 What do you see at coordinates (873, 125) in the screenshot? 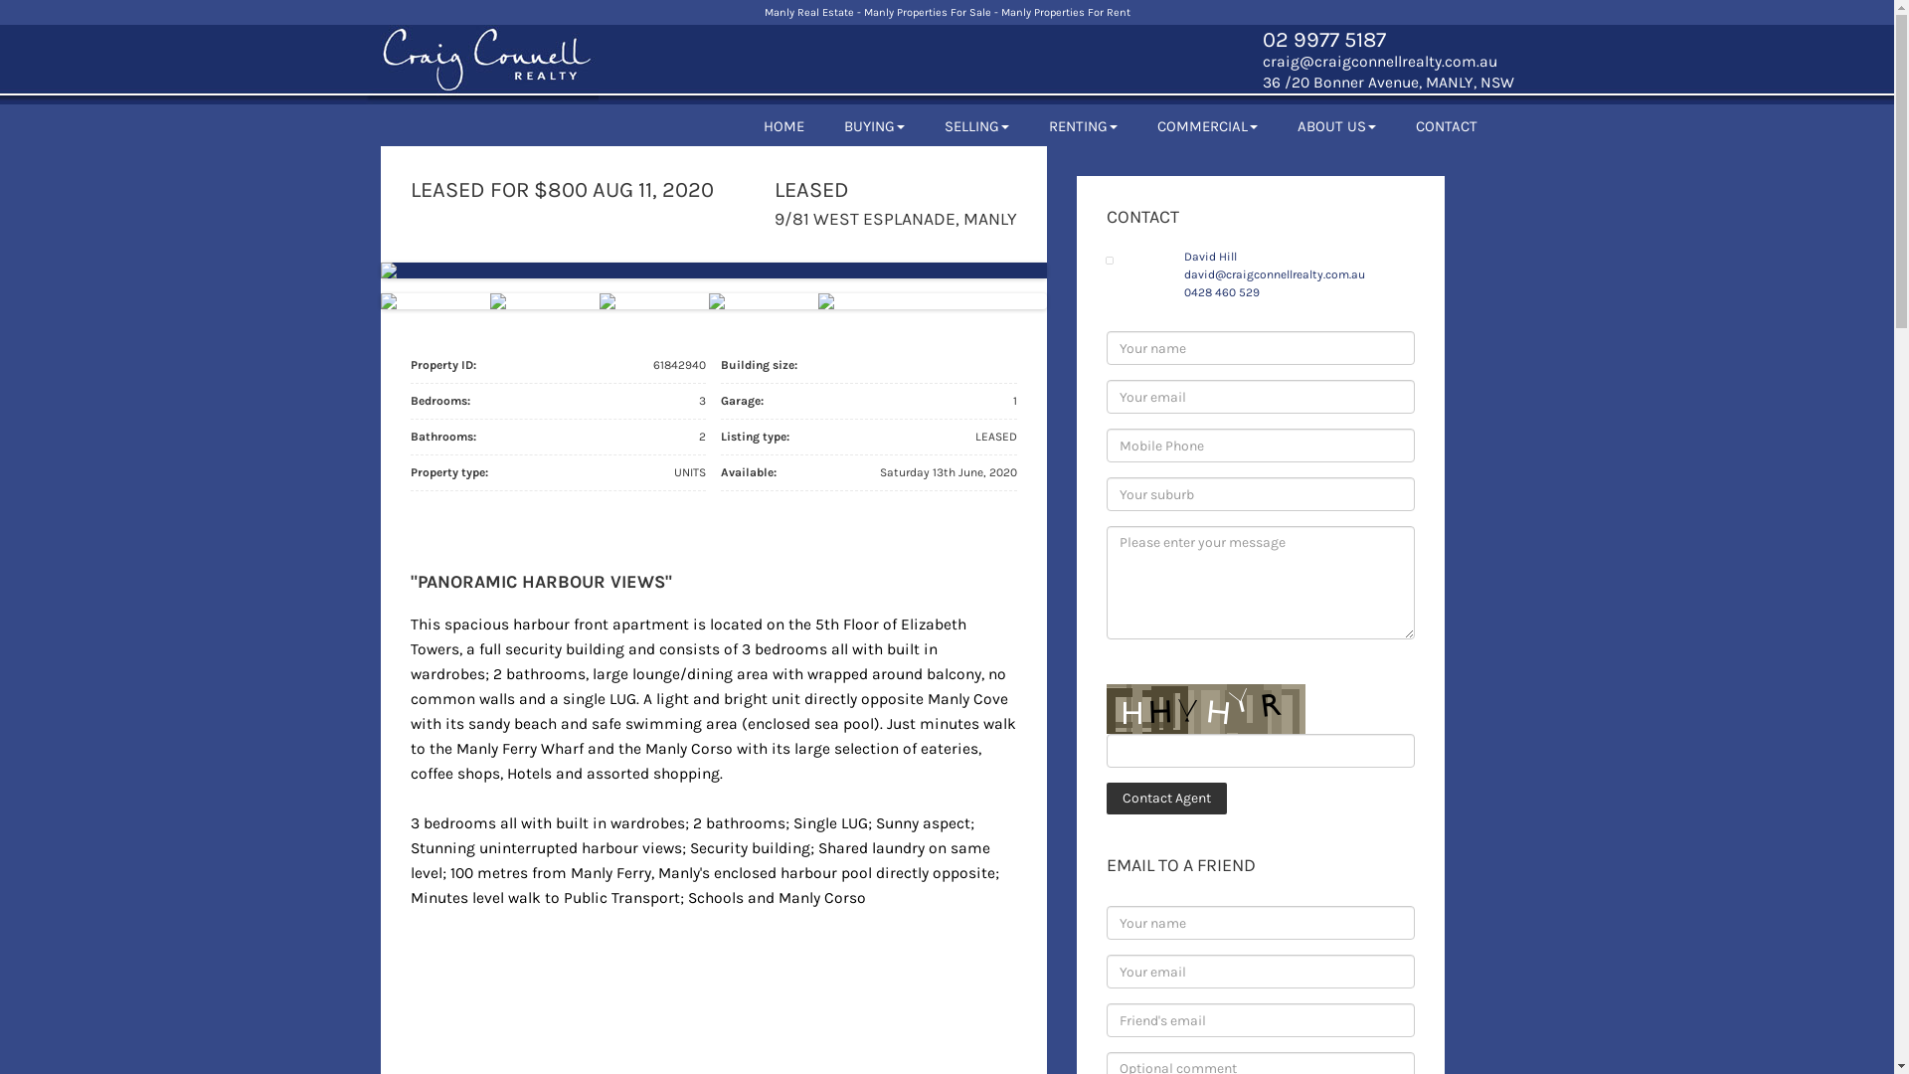
I see `BUYING` at bounding box center [873, 125].